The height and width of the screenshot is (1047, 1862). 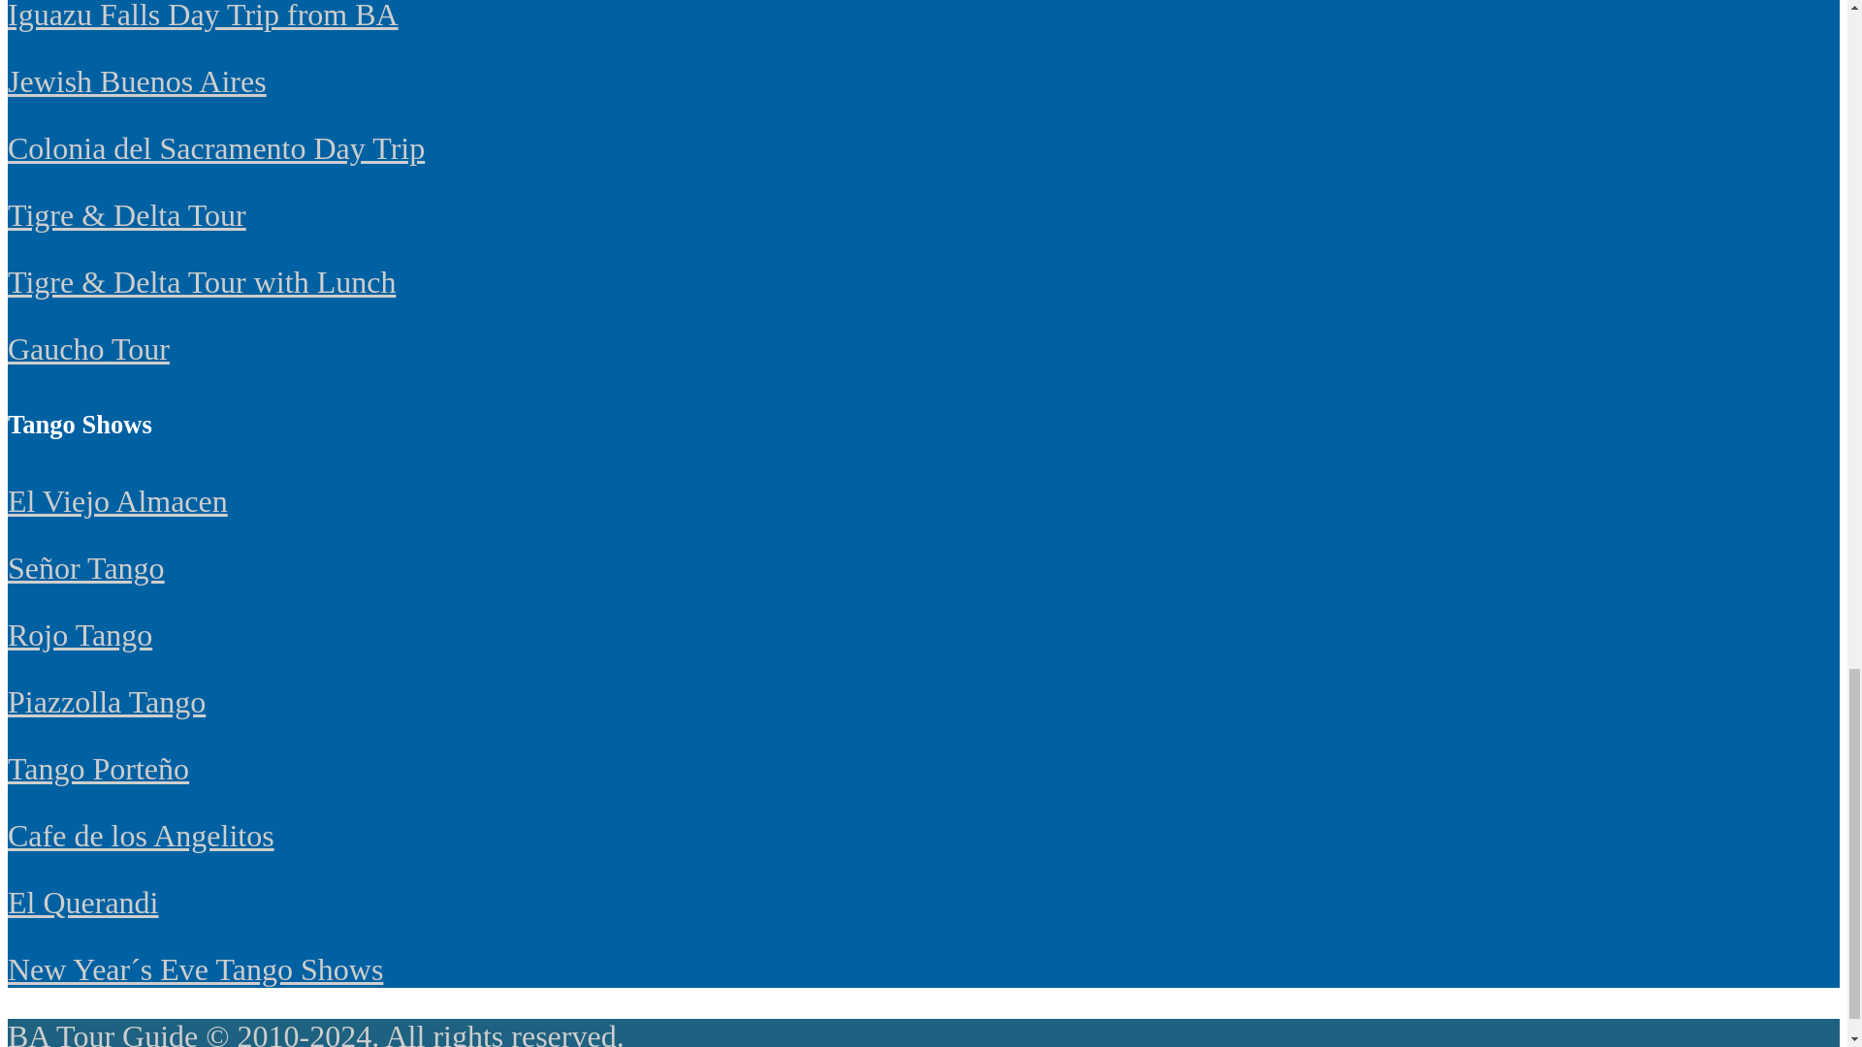 I want to click on Iguazu Falls Day Trip from BA, so click(x=202, y=16).